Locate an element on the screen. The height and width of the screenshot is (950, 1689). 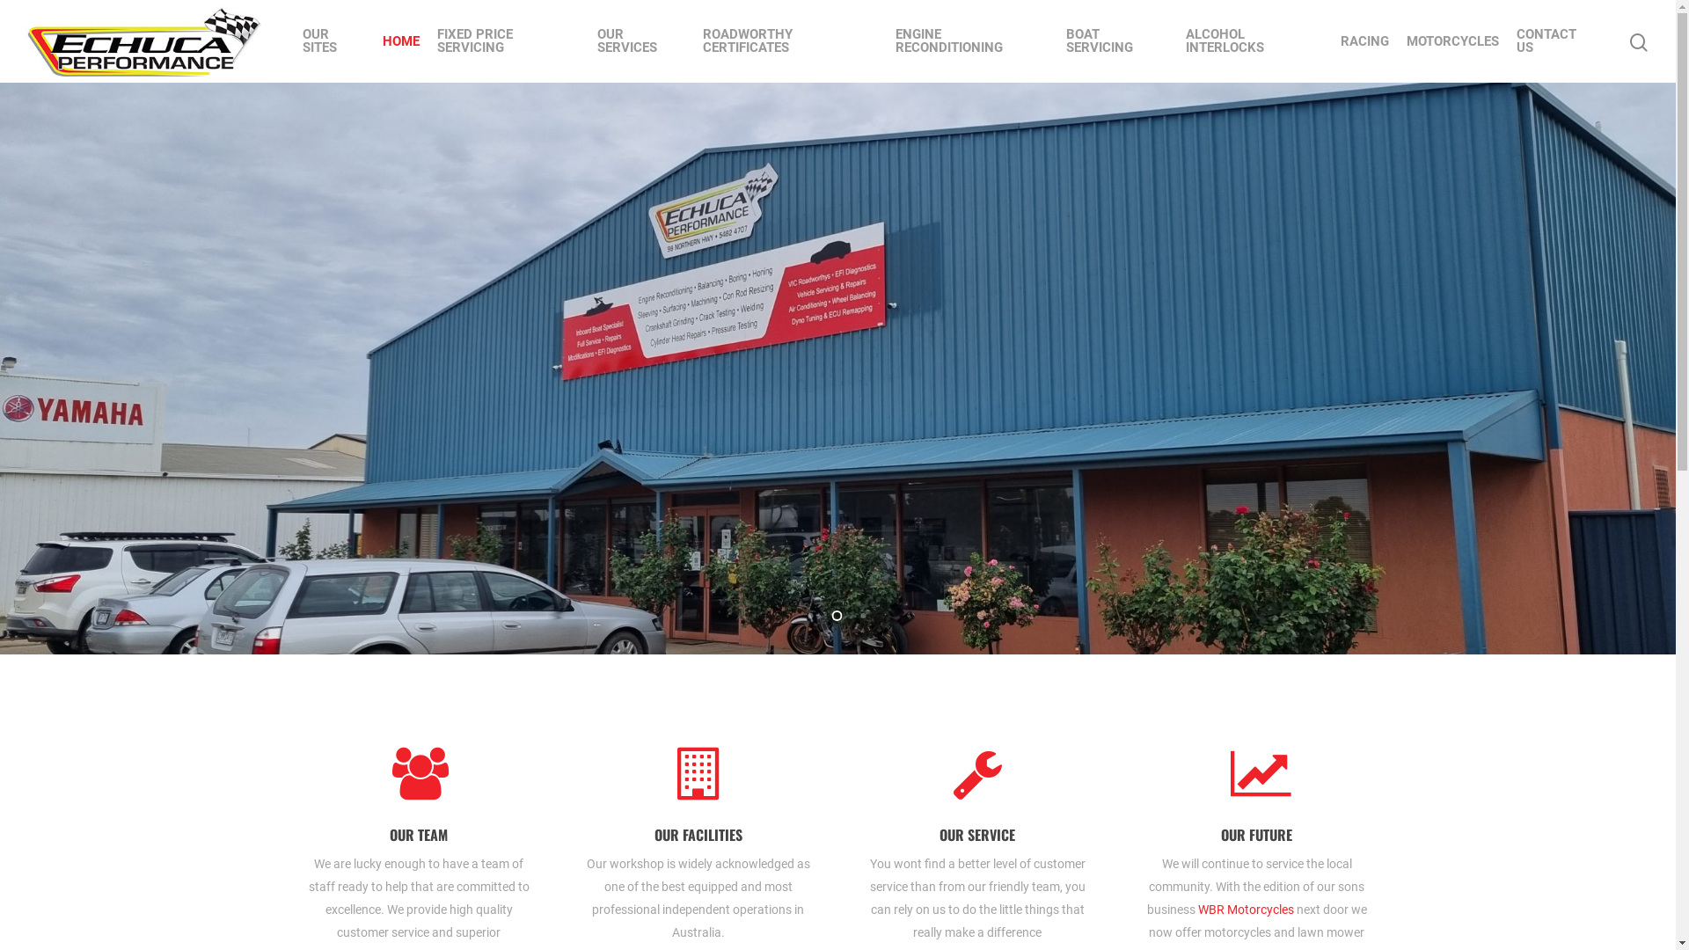
FIXED PRICE SERVICING is located at coordinates (508, 41).